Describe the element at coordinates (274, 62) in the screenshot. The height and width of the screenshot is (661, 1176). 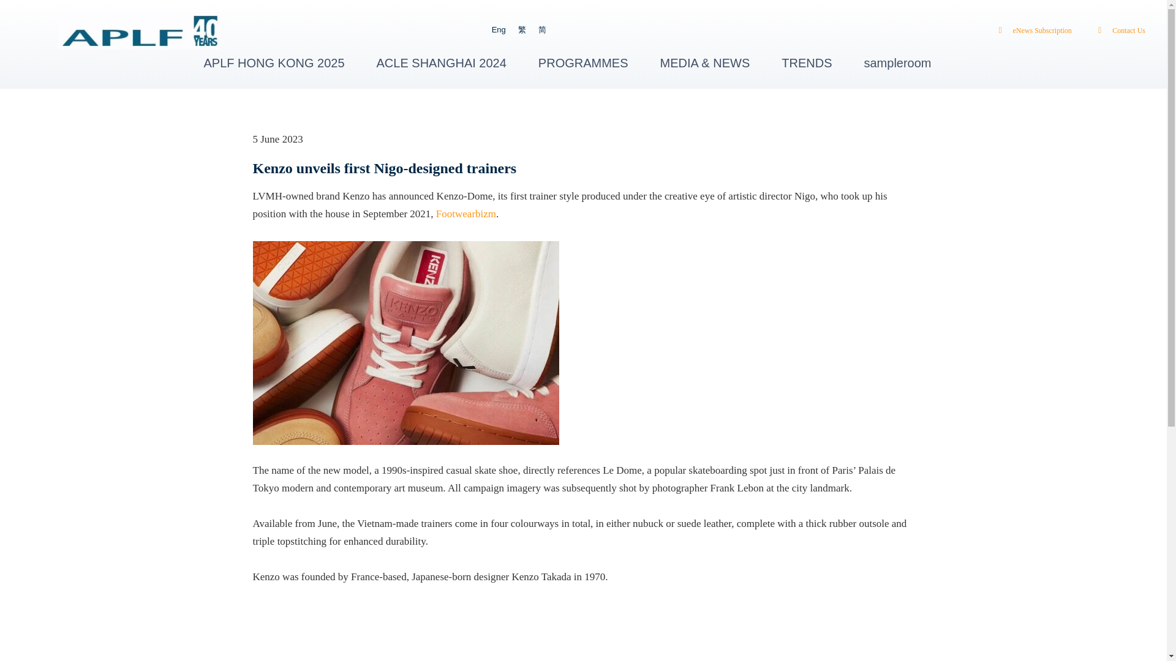
I see `APLF HONG KONG 2025` at that location.